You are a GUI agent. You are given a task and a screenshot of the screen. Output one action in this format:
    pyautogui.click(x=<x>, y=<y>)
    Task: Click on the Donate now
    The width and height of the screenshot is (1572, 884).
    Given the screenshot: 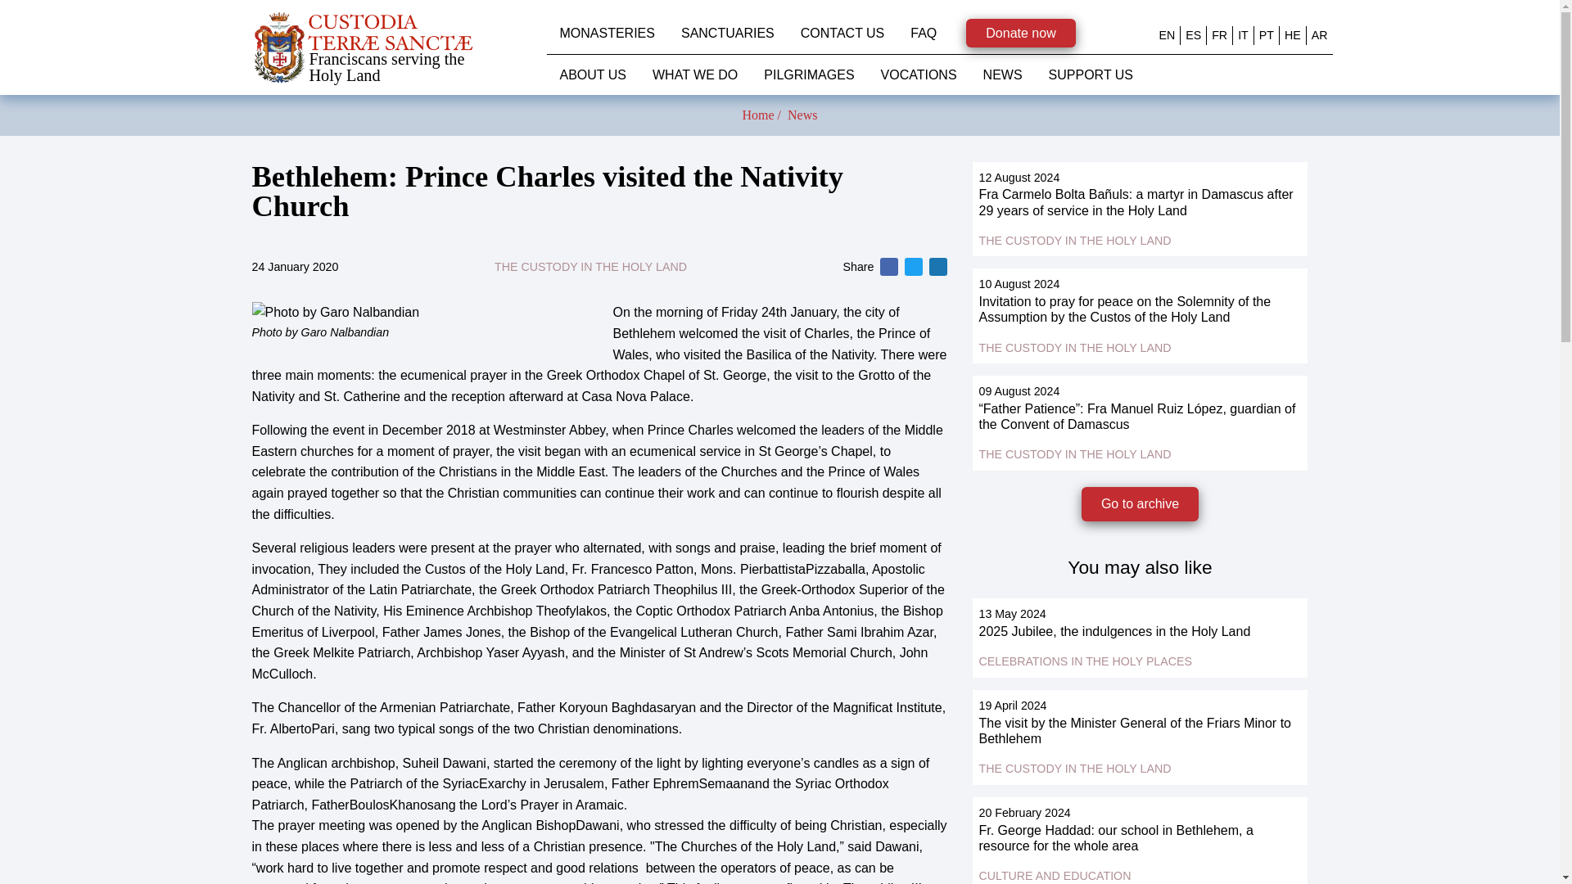 What is the action you would take?
    pyautogui.click(x=1020, y=33)
    